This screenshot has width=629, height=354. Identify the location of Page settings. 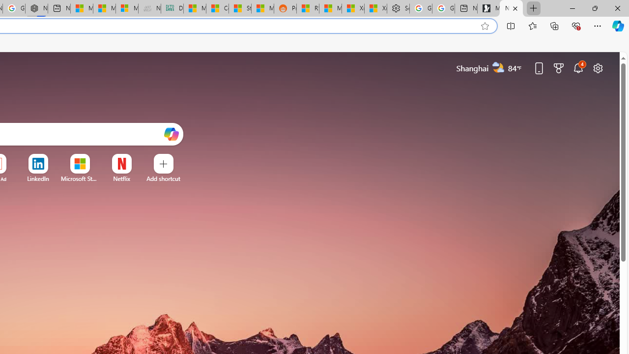
(598, 68).